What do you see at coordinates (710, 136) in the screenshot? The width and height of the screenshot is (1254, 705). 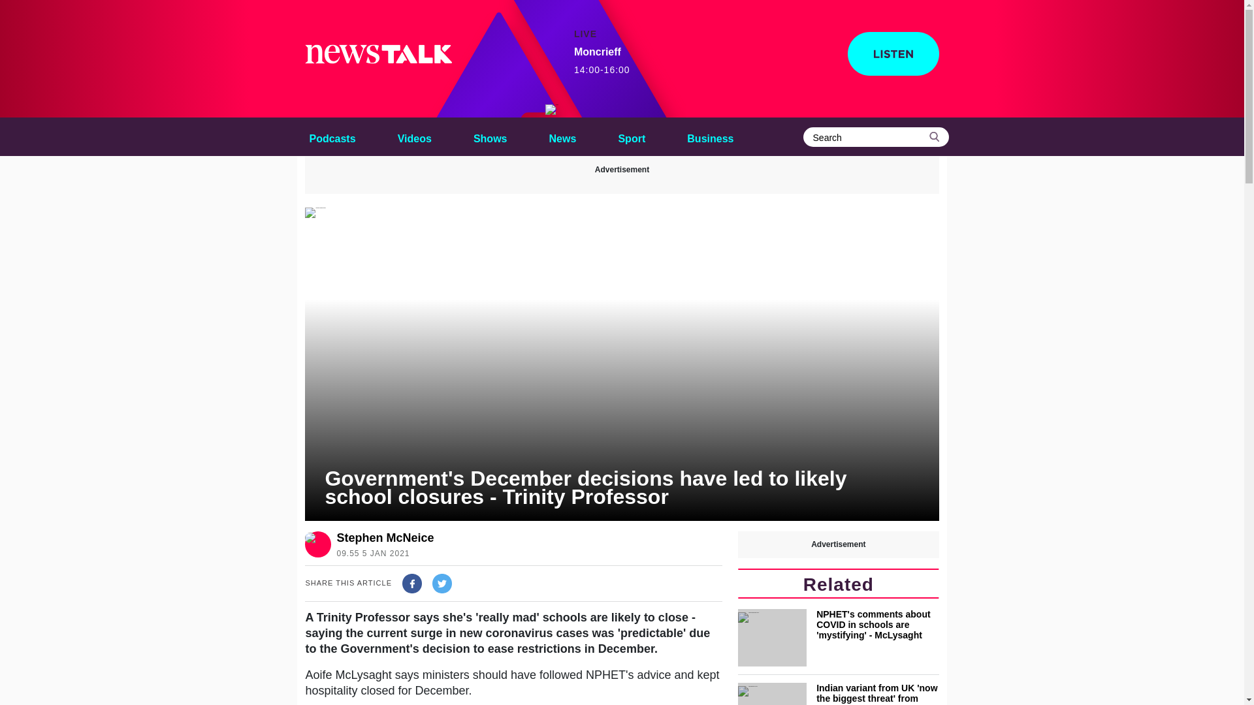 I see `Business` at bounding box center [710, 136].